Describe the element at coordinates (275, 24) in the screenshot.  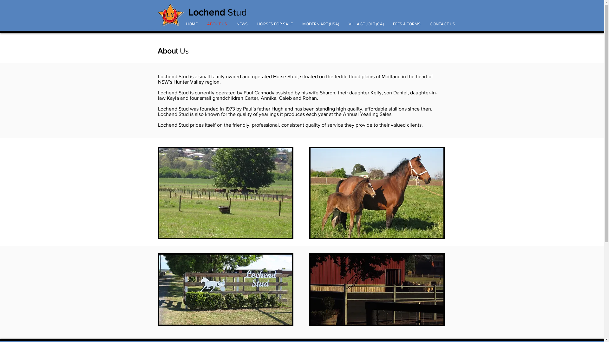
I see `HORSES FOR SALE` at that location.